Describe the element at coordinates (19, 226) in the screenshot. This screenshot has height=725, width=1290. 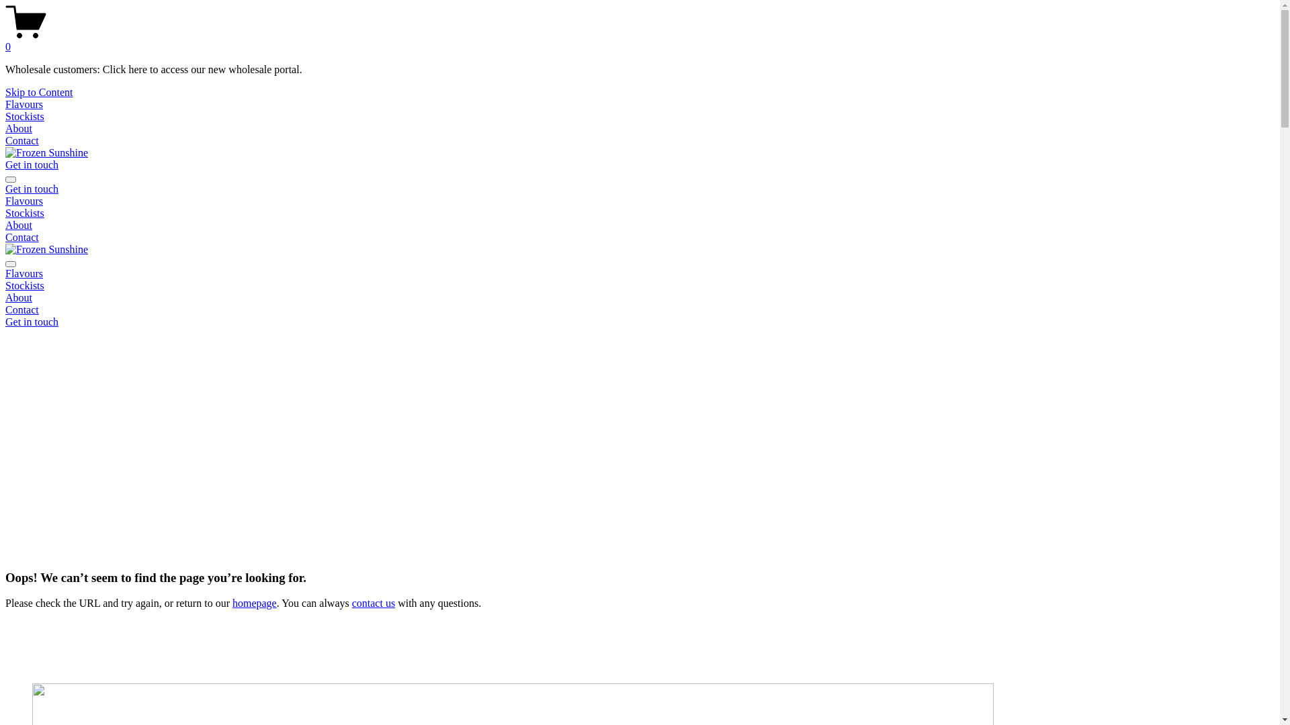
I see `About` at that location.